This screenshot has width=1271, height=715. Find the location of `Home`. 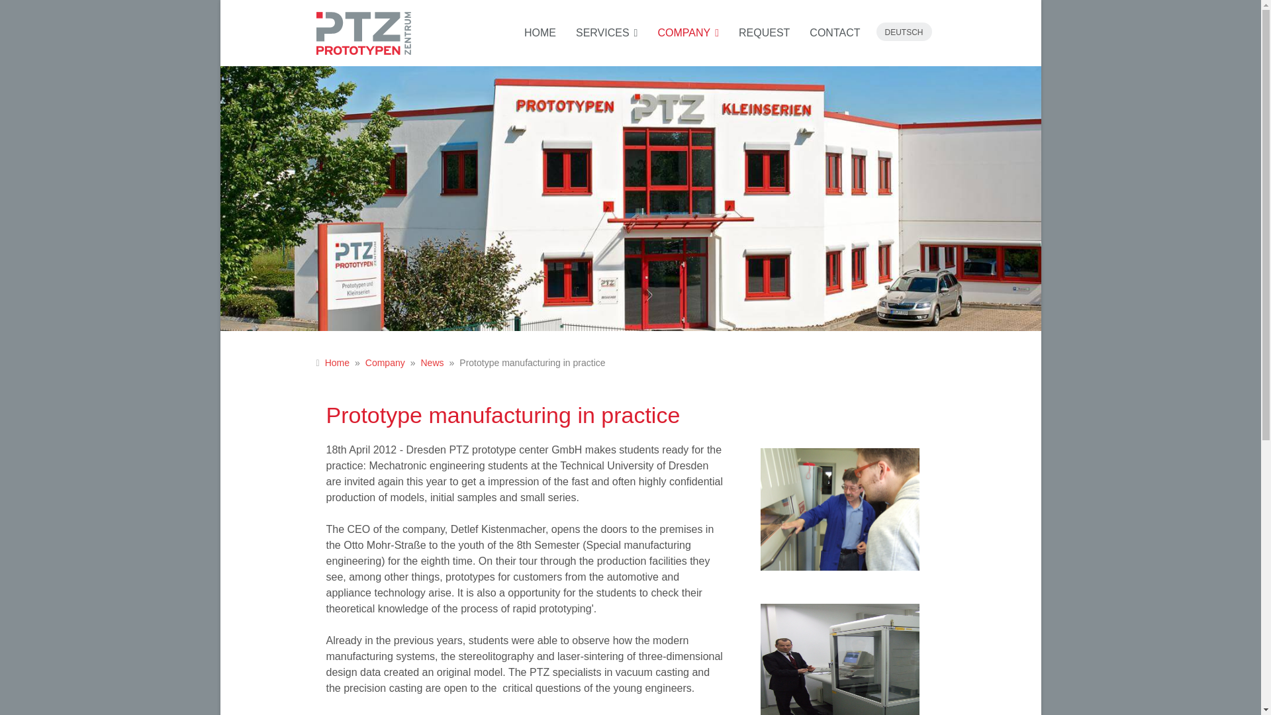

Home is located at coordinates (338, 363).